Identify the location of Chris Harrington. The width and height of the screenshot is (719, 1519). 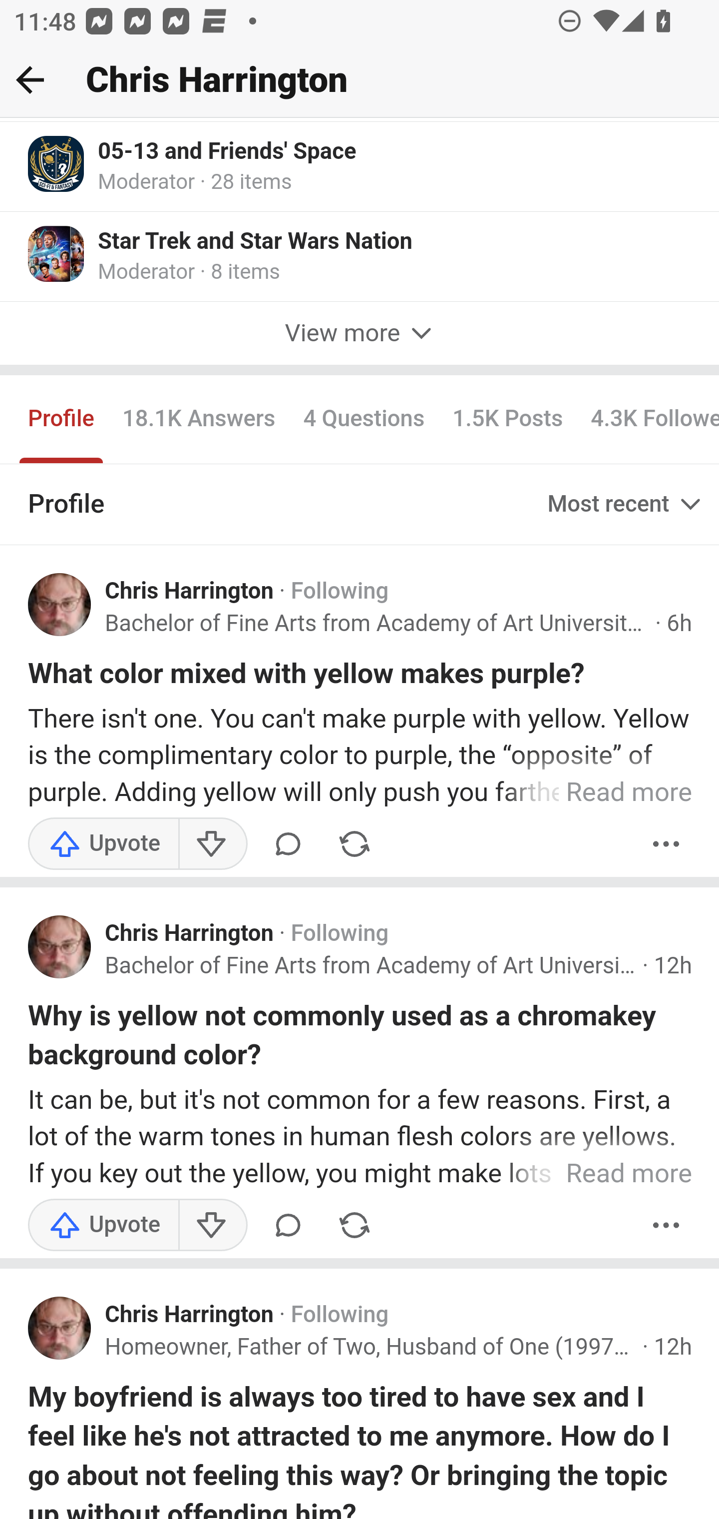
(189, 593).